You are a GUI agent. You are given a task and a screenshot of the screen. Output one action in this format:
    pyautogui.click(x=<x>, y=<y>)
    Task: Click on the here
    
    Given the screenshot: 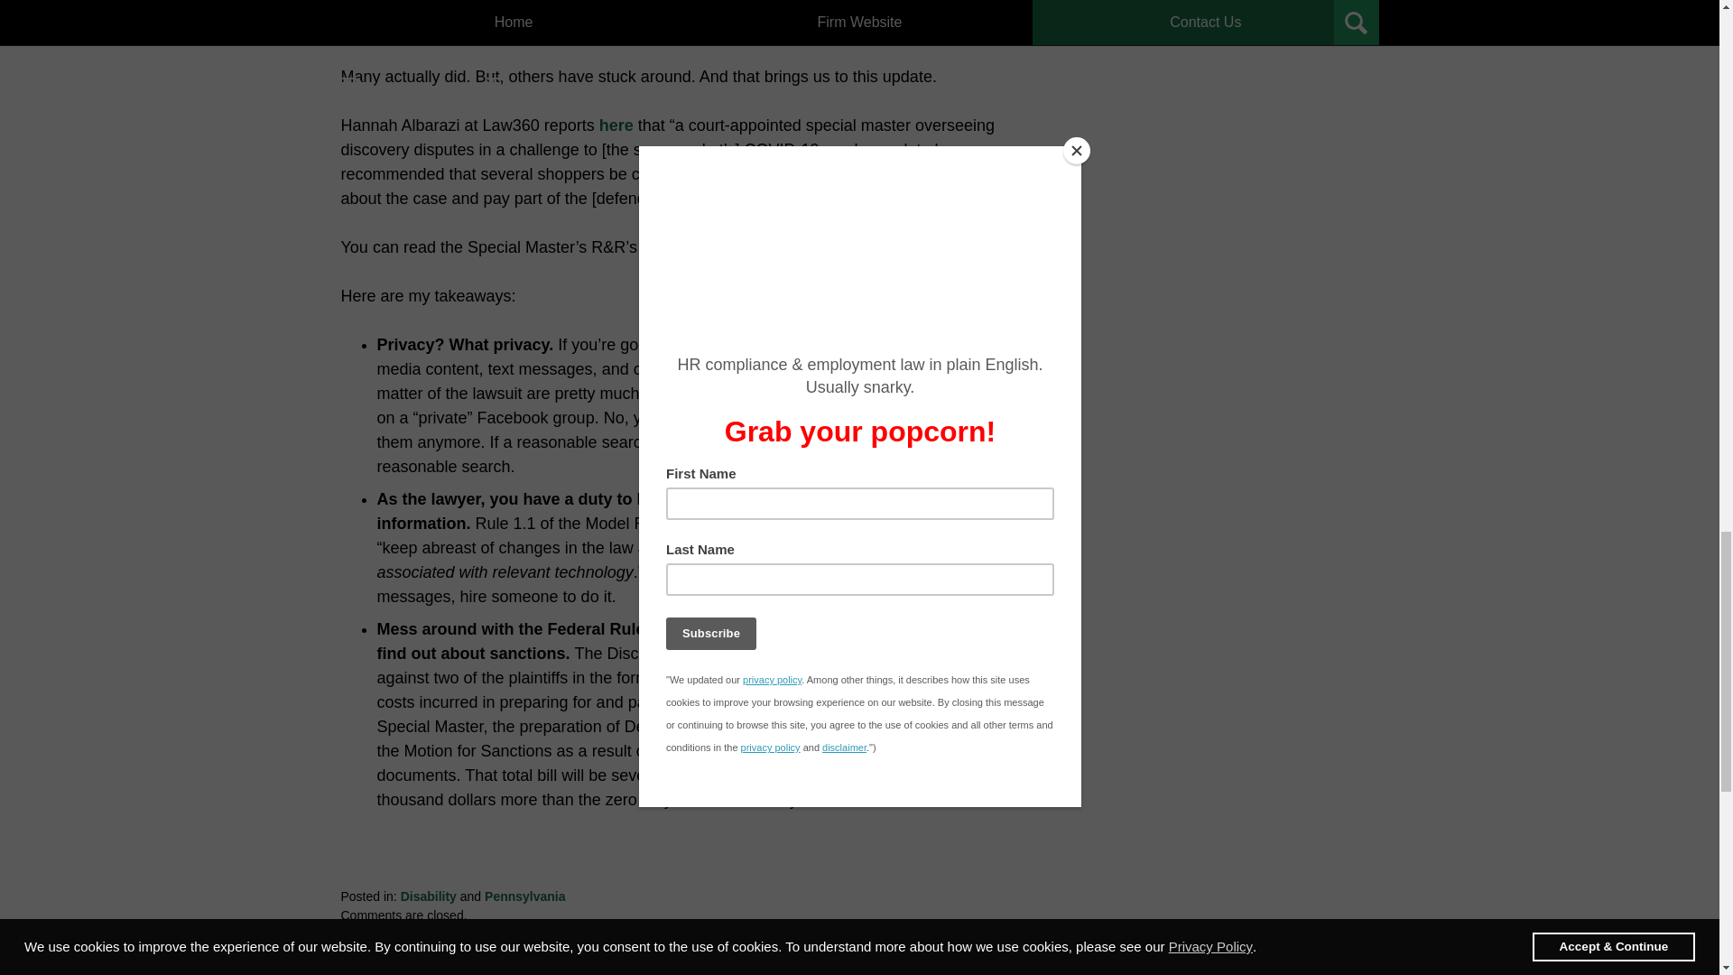 What is the action you would take?
    pyautogui.click(x=616, y=125)
    